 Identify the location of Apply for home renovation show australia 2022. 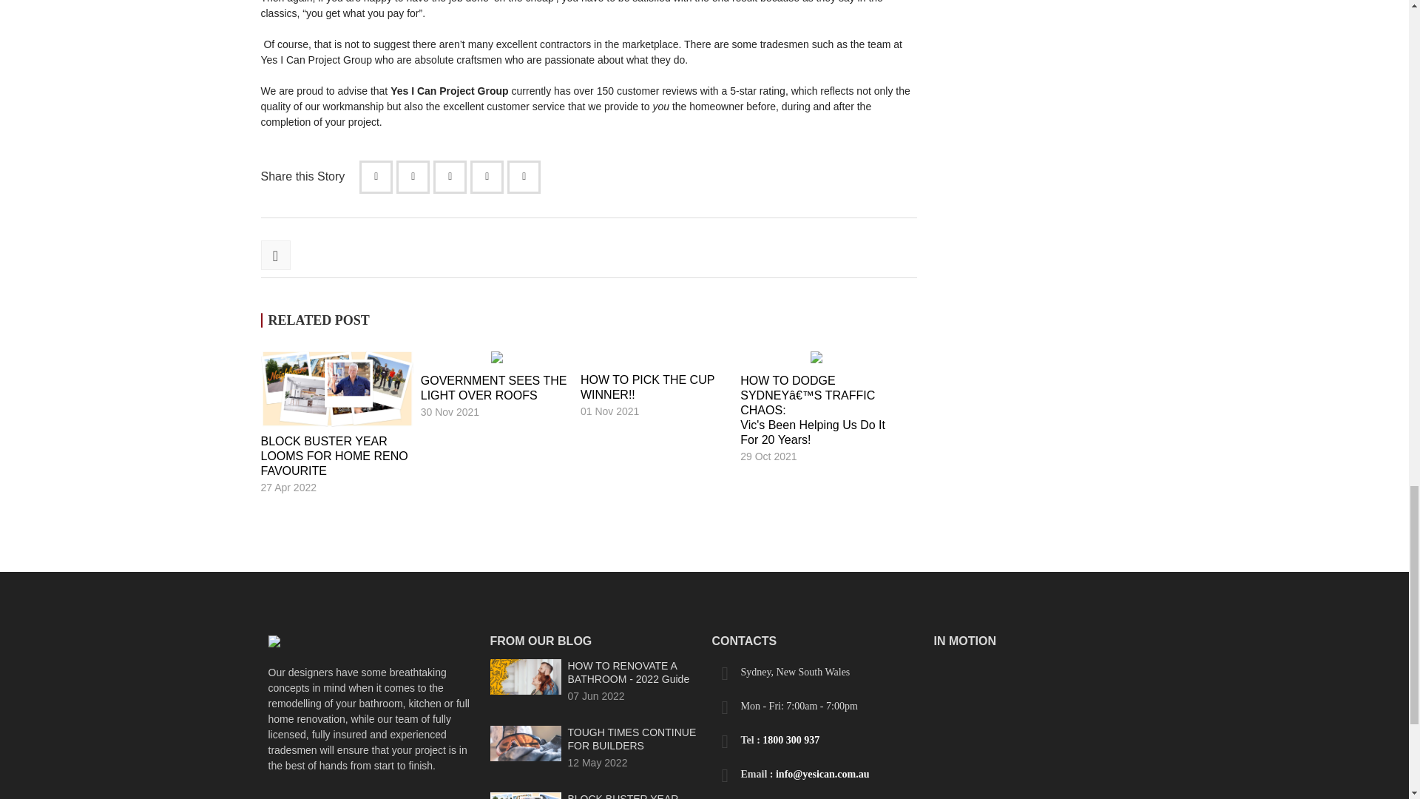
(336, 388).